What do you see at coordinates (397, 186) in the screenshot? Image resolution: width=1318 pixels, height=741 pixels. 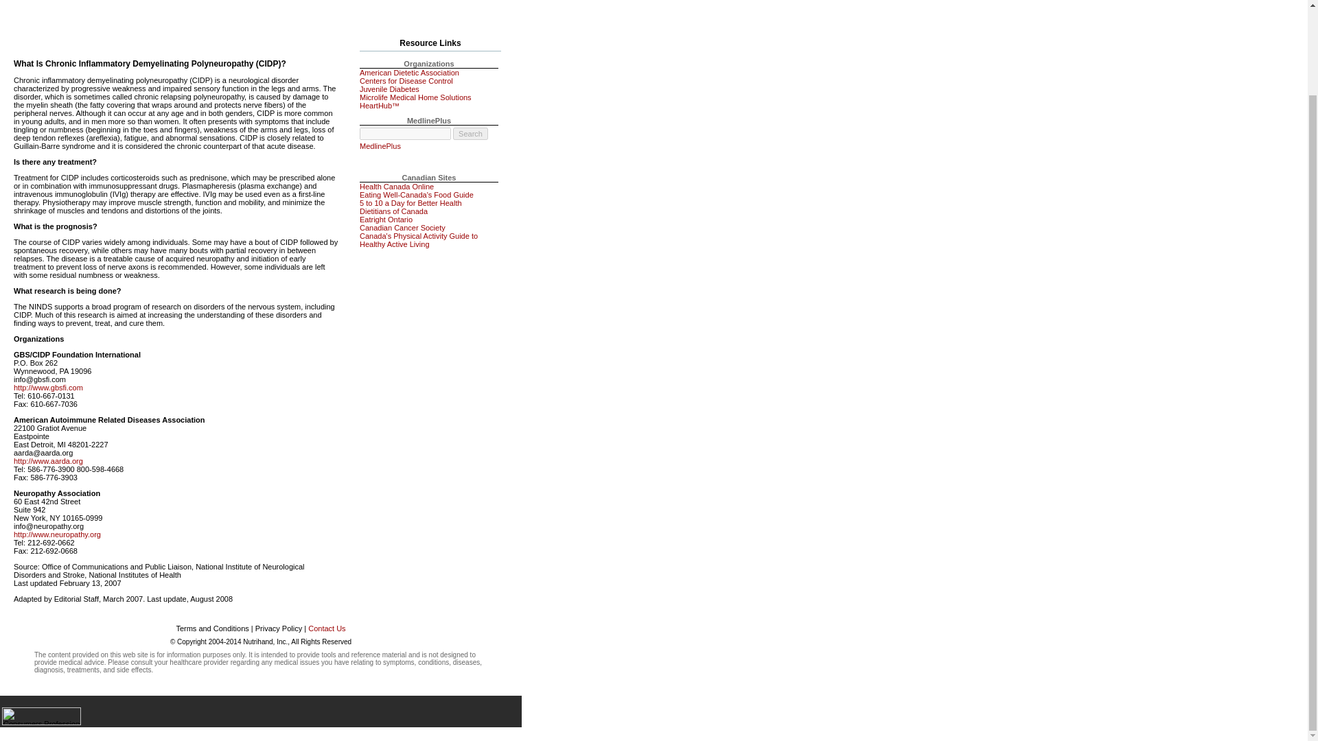 I see `Health Canada Online` at bounding box center [397, 186].